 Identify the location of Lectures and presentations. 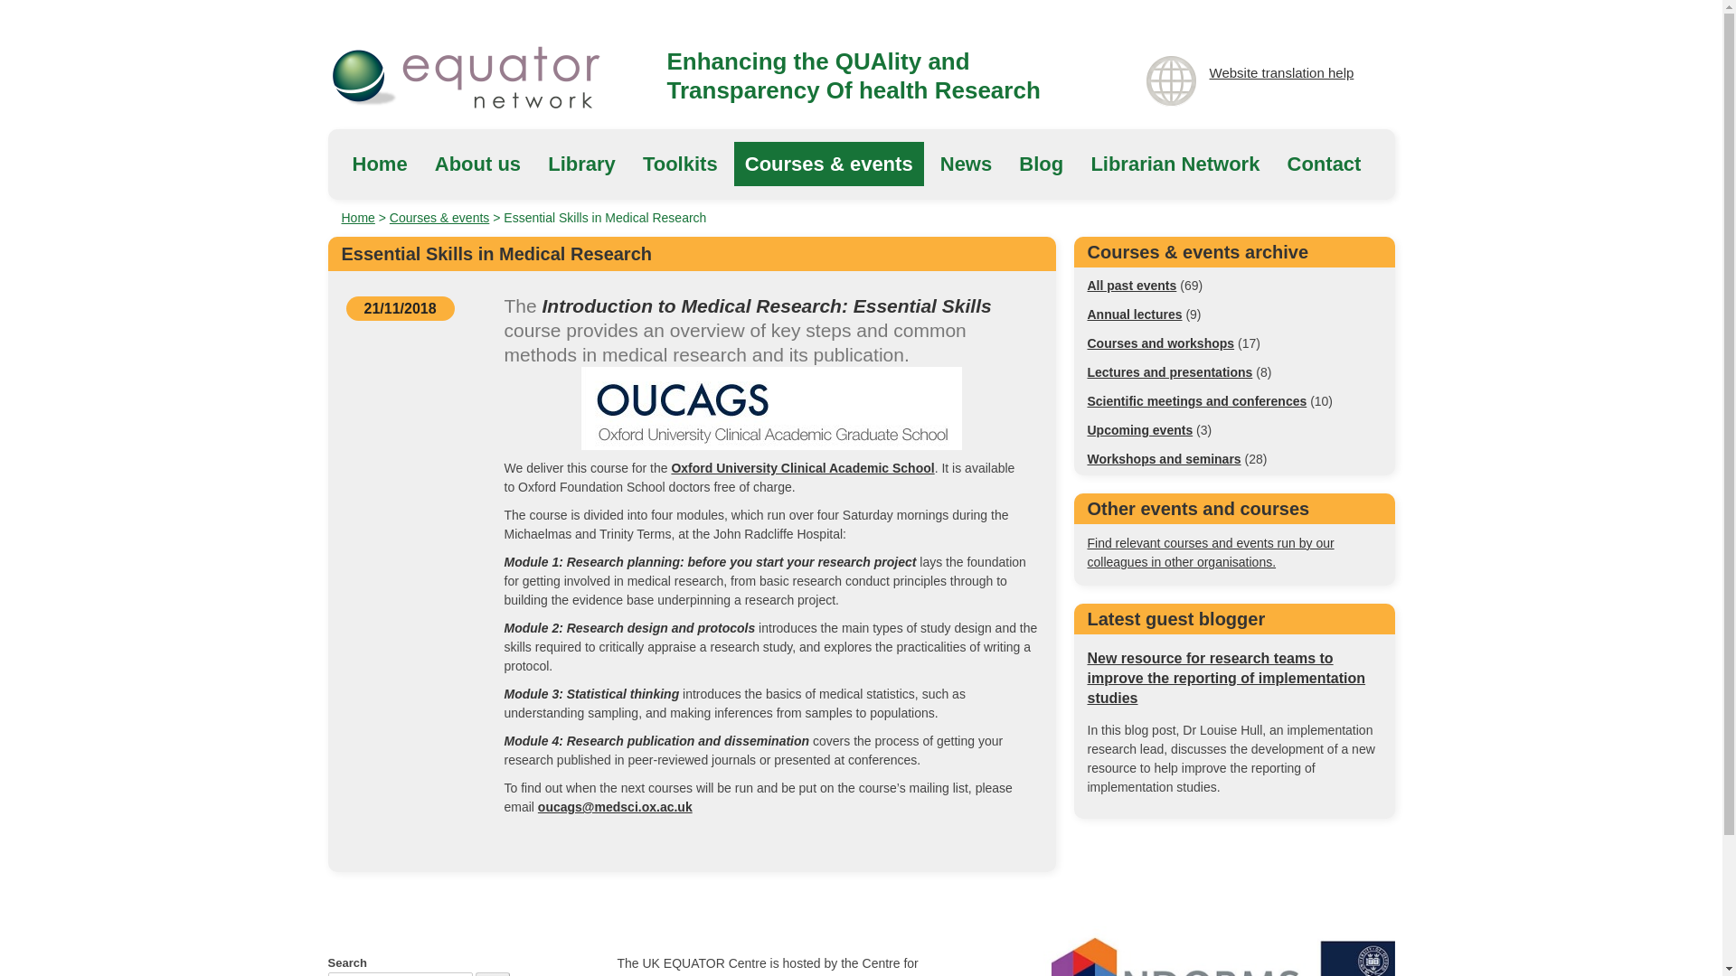
(1168, 372).